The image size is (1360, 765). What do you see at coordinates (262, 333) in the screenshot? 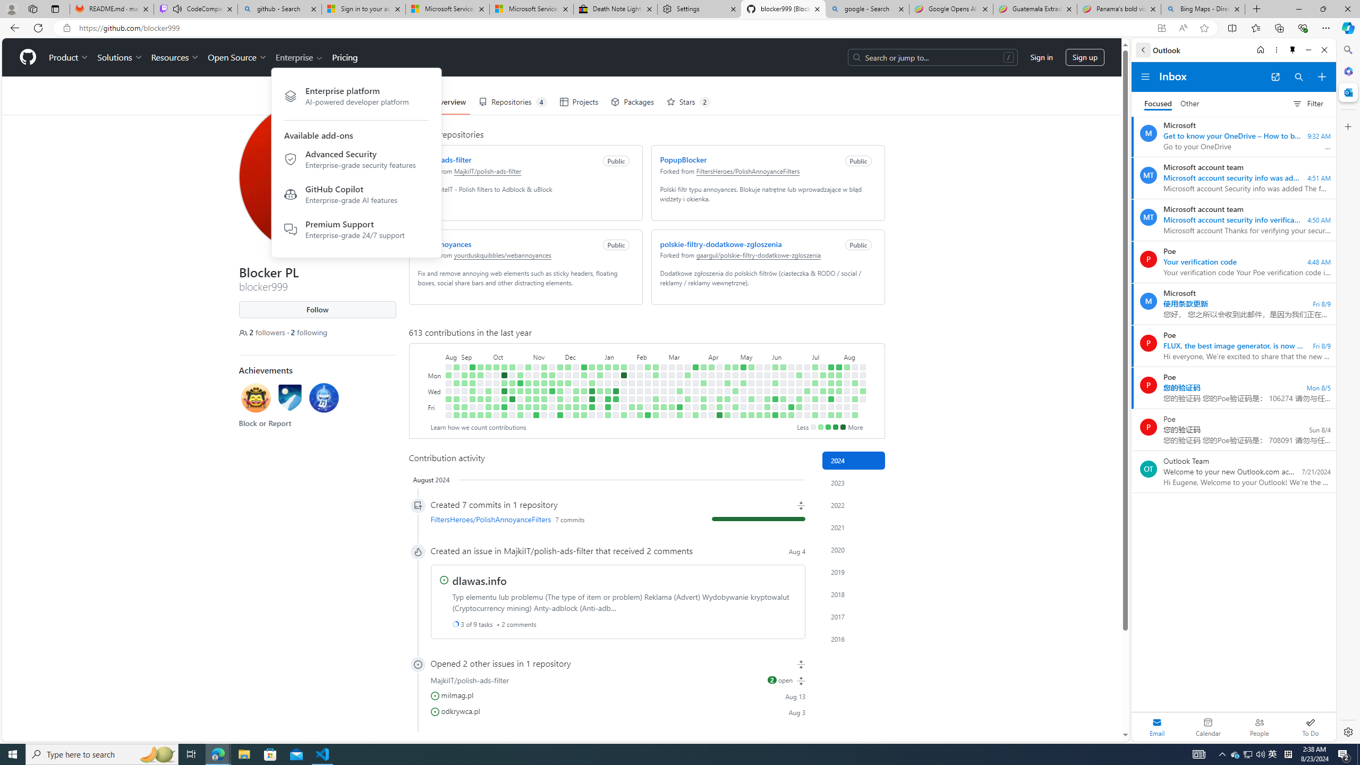
I see `2 followers ` at bounding box center [262, 333].